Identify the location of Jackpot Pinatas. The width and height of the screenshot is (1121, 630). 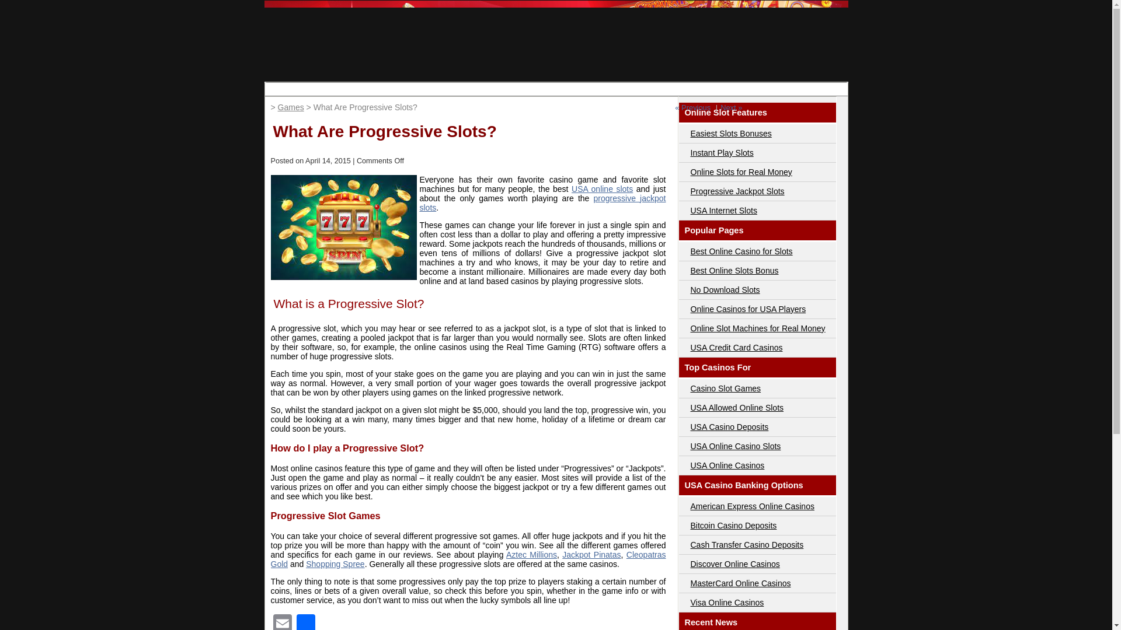
(591, 554).